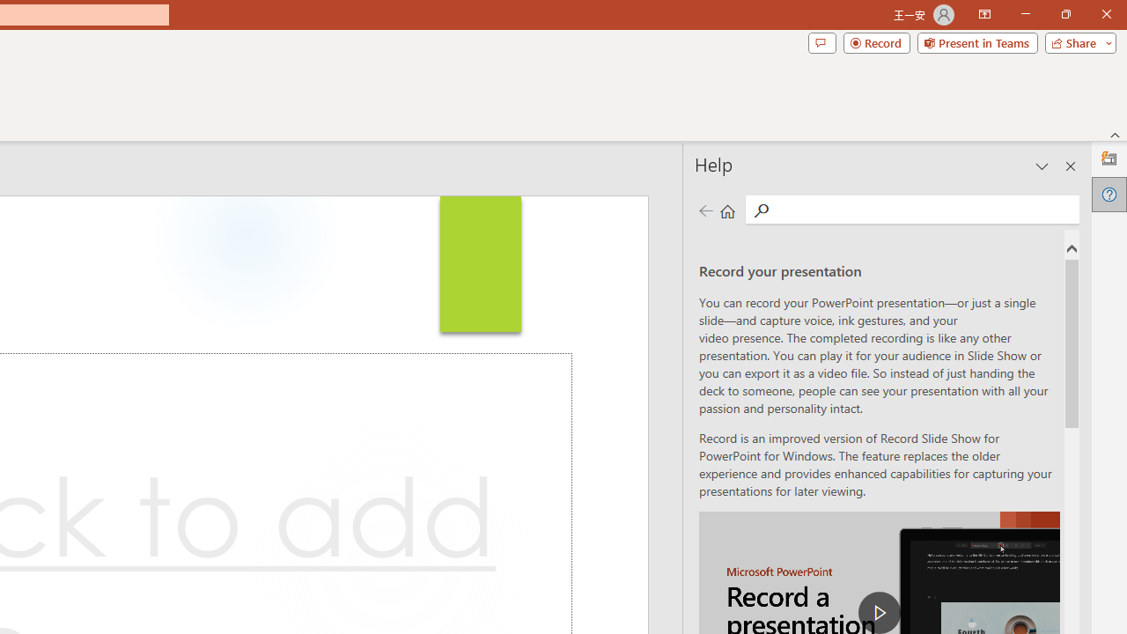  I want to click on Ribbon Display Options, so click(984, 14).